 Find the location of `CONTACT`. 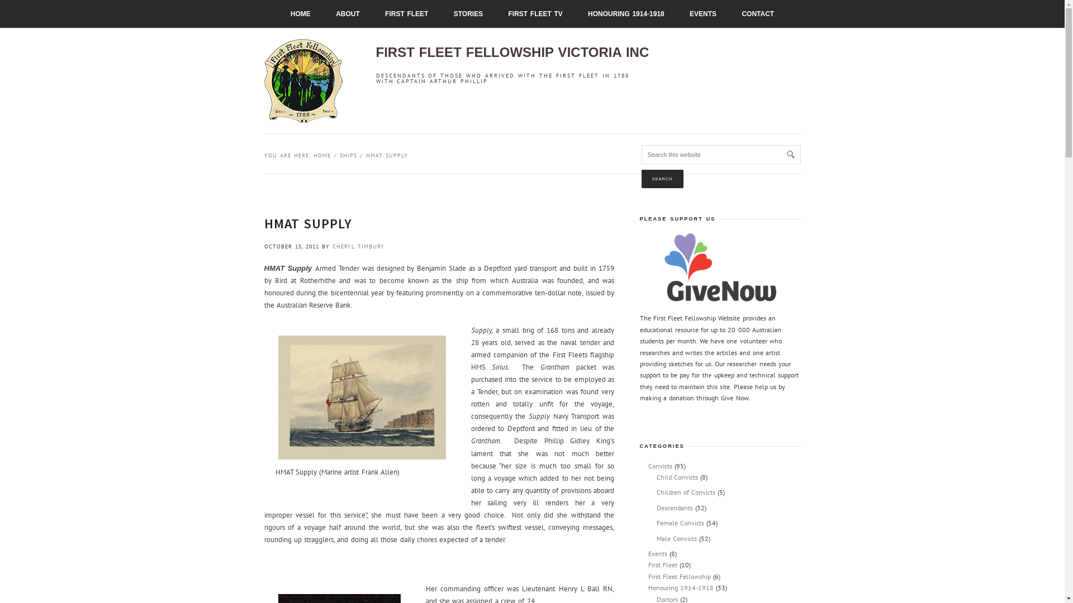

CONTACT is located at coordinates (758, 14).